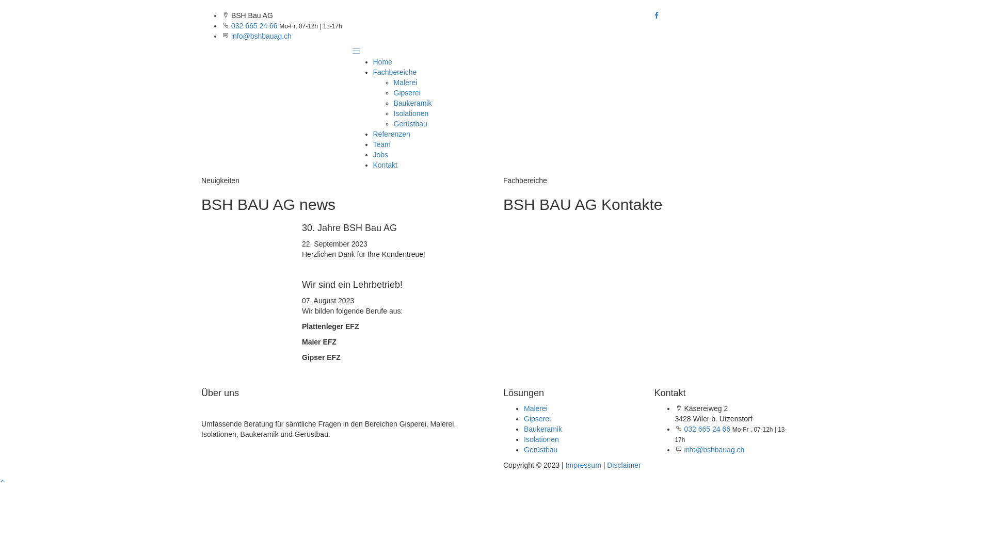 The image size is (991, 557). I want to click on info@bshbauag.ch, so click(714, 450).